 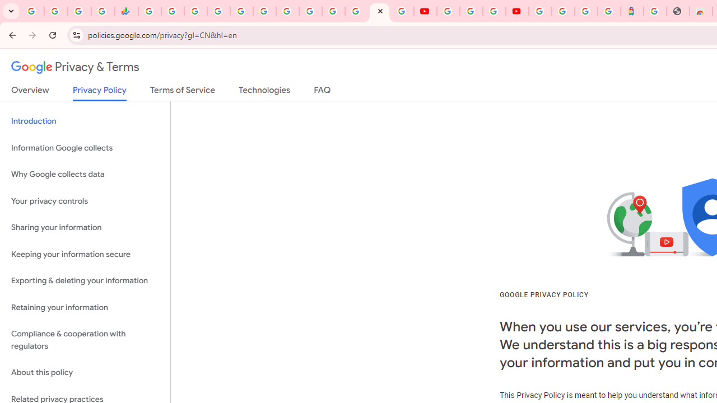 I want to click on YouTube, so click(x=310, y=11).